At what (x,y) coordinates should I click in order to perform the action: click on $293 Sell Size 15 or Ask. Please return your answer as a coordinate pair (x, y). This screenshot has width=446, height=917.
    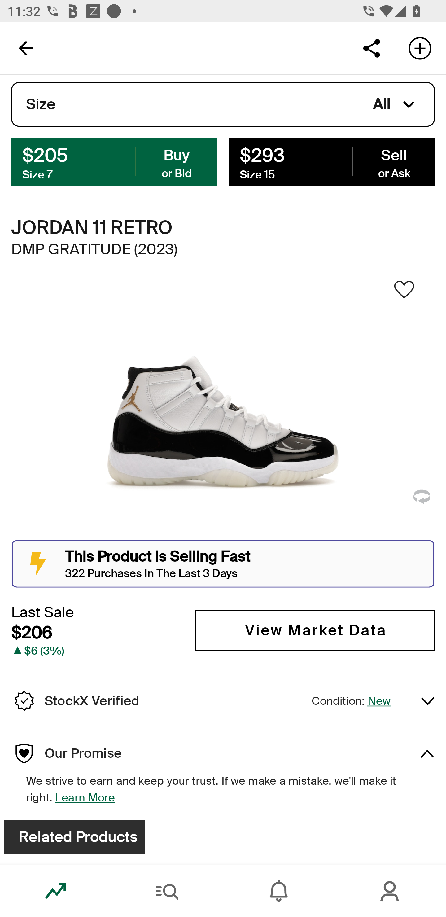
    Looking at the image, I should click on (331, 161).